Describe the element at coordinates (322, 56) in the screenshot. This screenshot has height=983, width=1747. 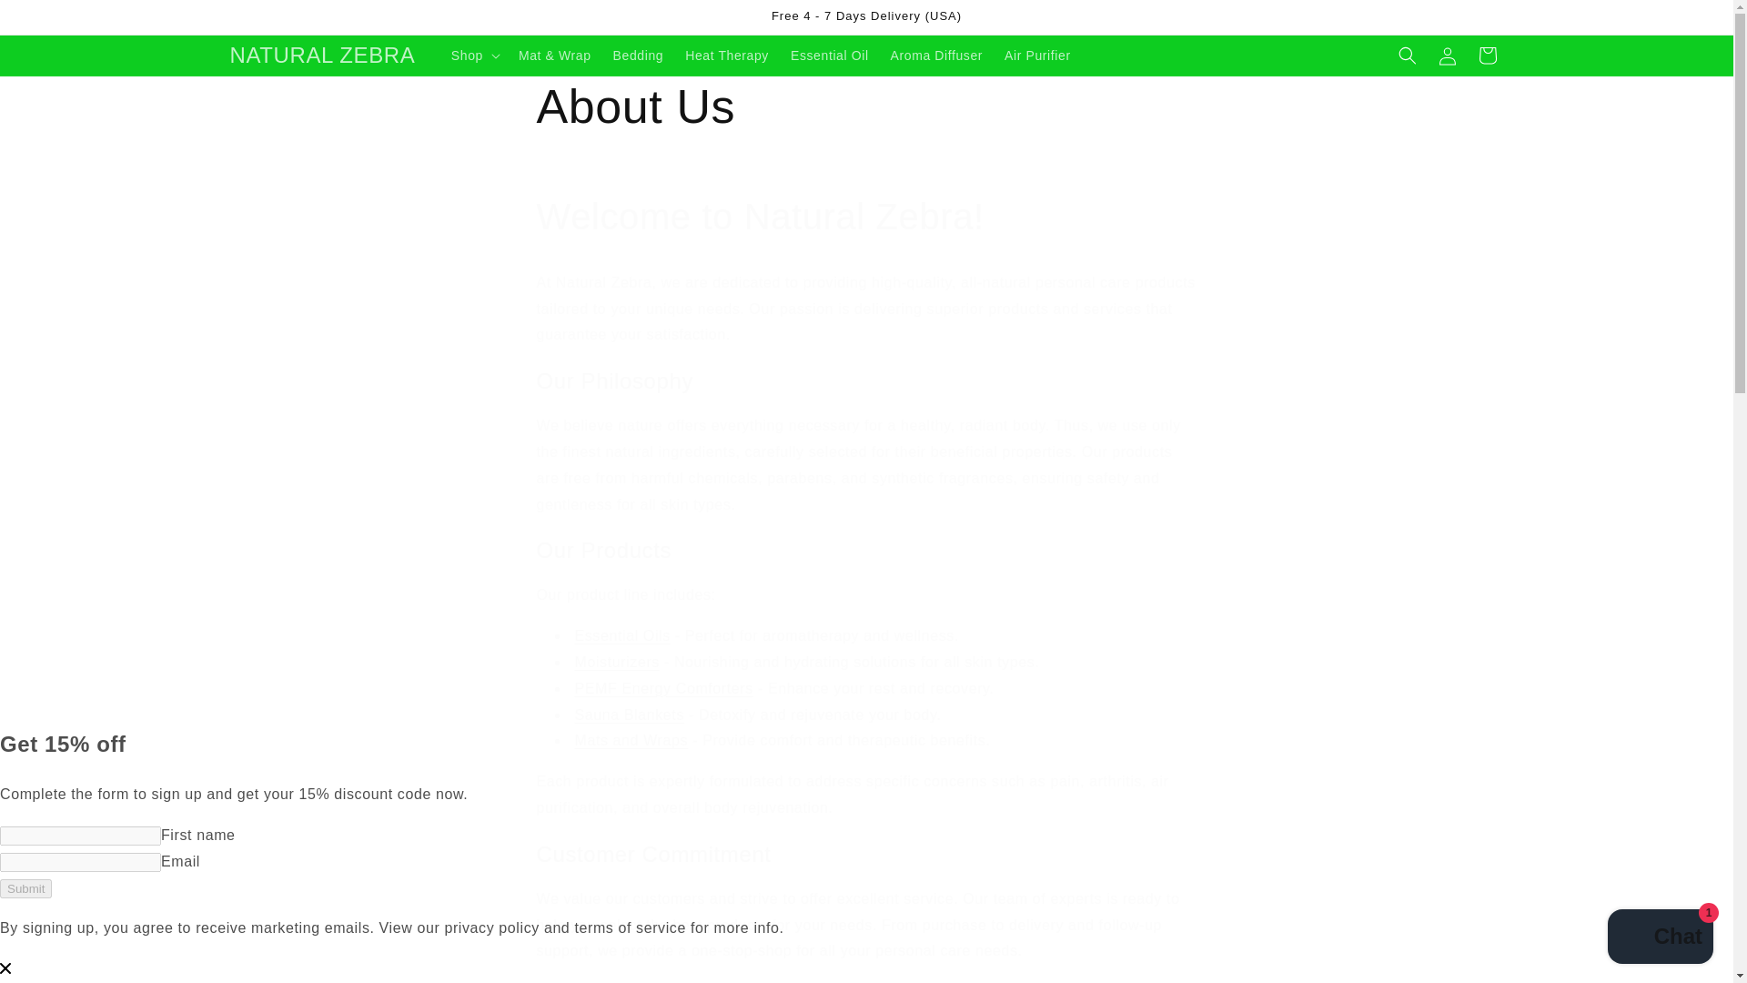
I see `NATURAL ZEBRA` at that location.